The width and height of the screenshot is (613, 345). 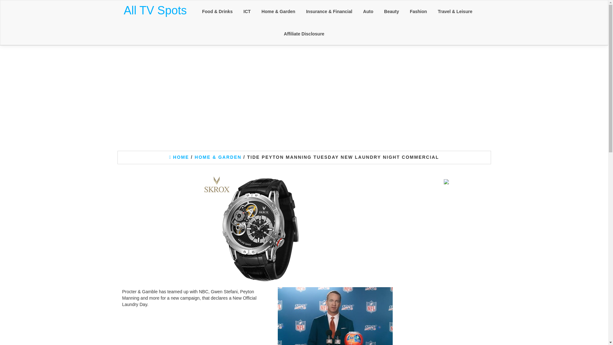 What do you see at coordinates (155, 10) in the screenshot?
I see `All TV Spots` at bounding box center [155, 10].